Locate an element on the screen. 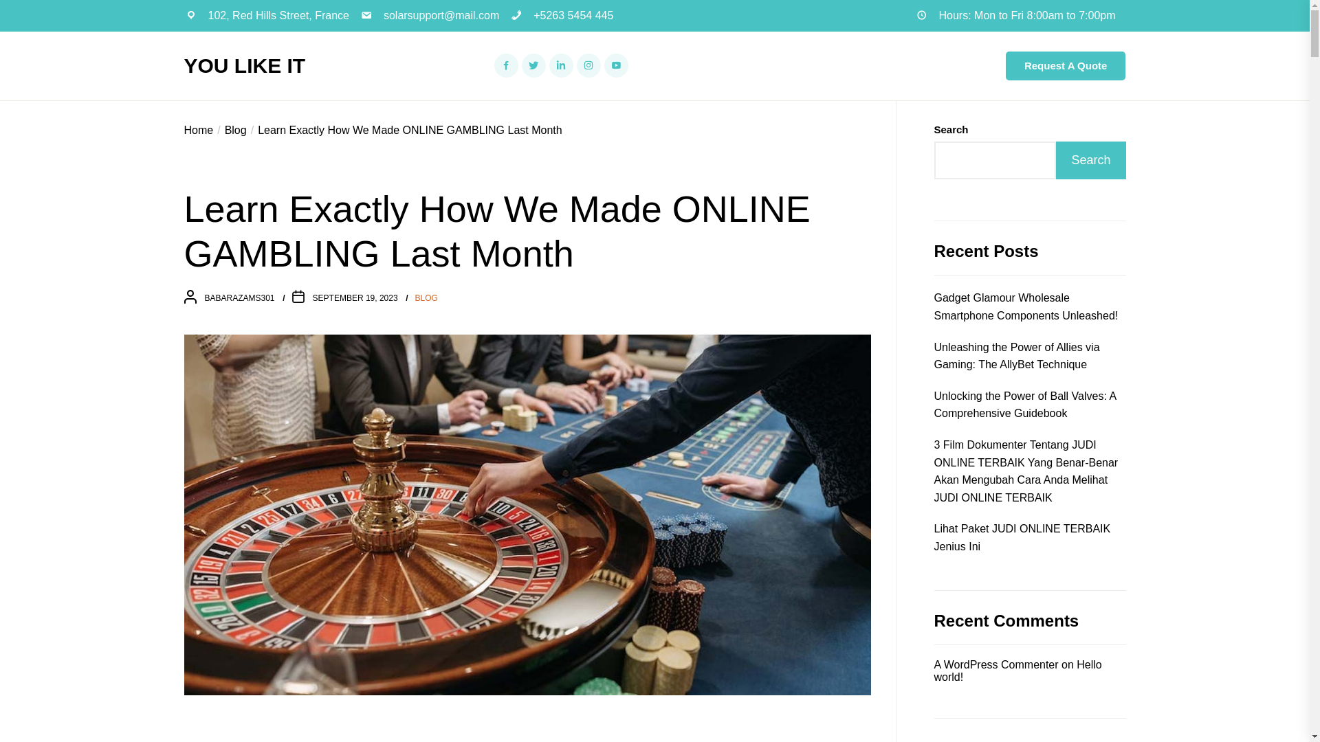 The height and width of the screenshot is (742, 1320). Search is located at coordinates (1090, 161).